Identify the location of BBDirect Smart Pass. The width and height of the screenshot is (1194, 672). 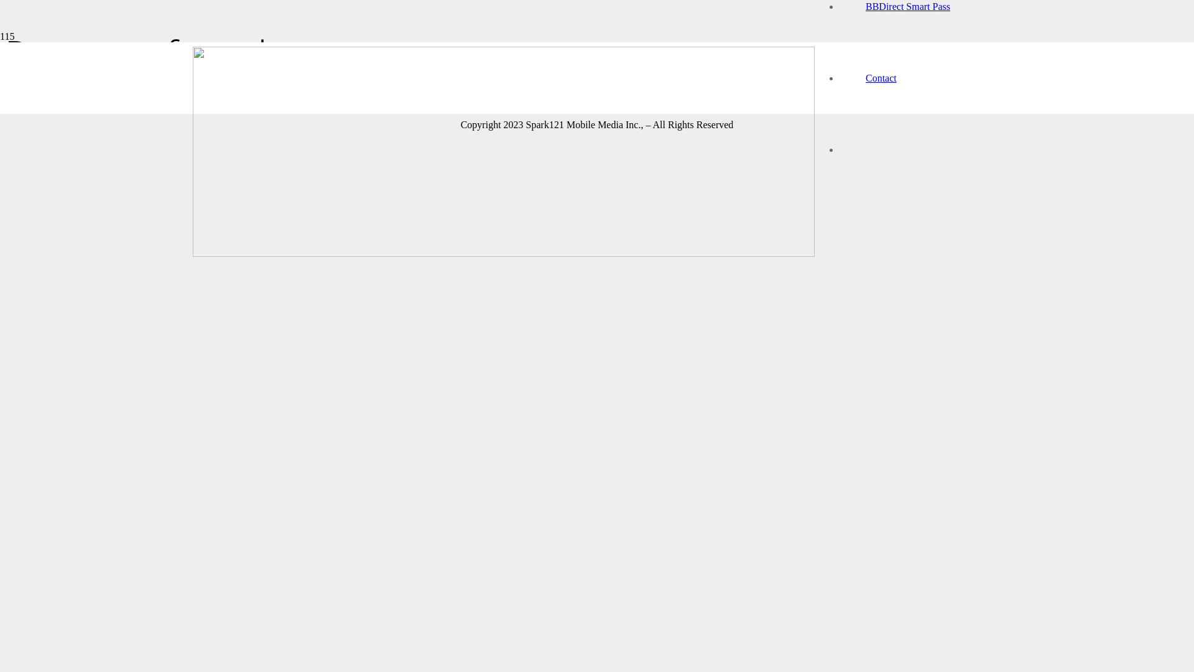
(908, 6).